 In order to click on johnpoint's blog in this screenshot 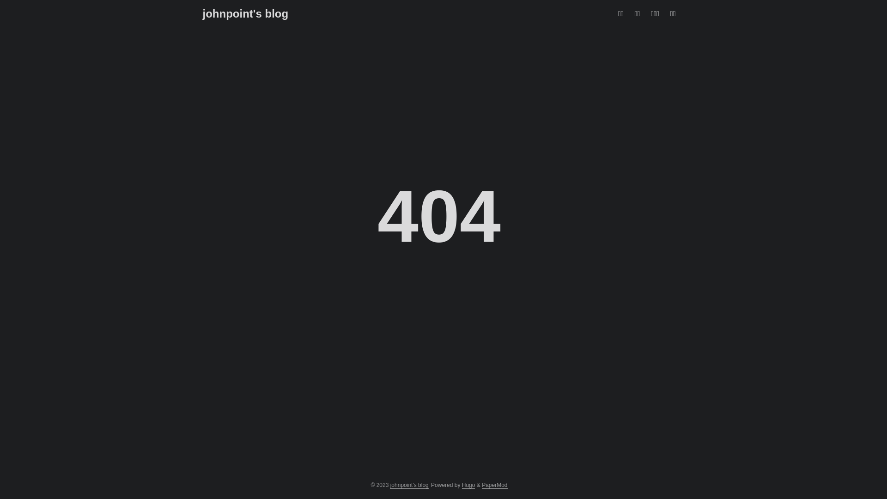, I will do `click(245, 14)`.